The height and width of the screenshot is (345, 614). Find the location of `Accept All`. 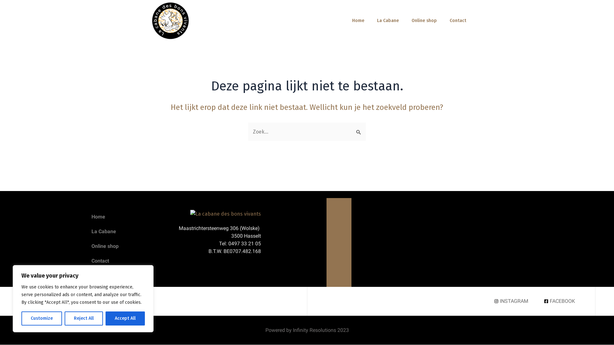

Accept All is located at coordinates (125, 318).